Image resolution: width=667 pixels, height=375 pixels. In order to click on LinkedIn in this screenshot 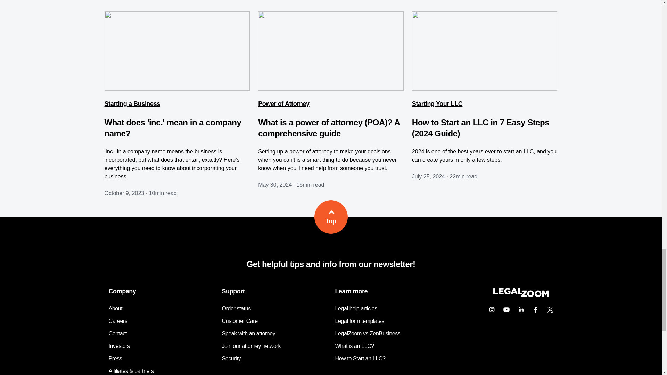, I will do `click(521, 309)`.